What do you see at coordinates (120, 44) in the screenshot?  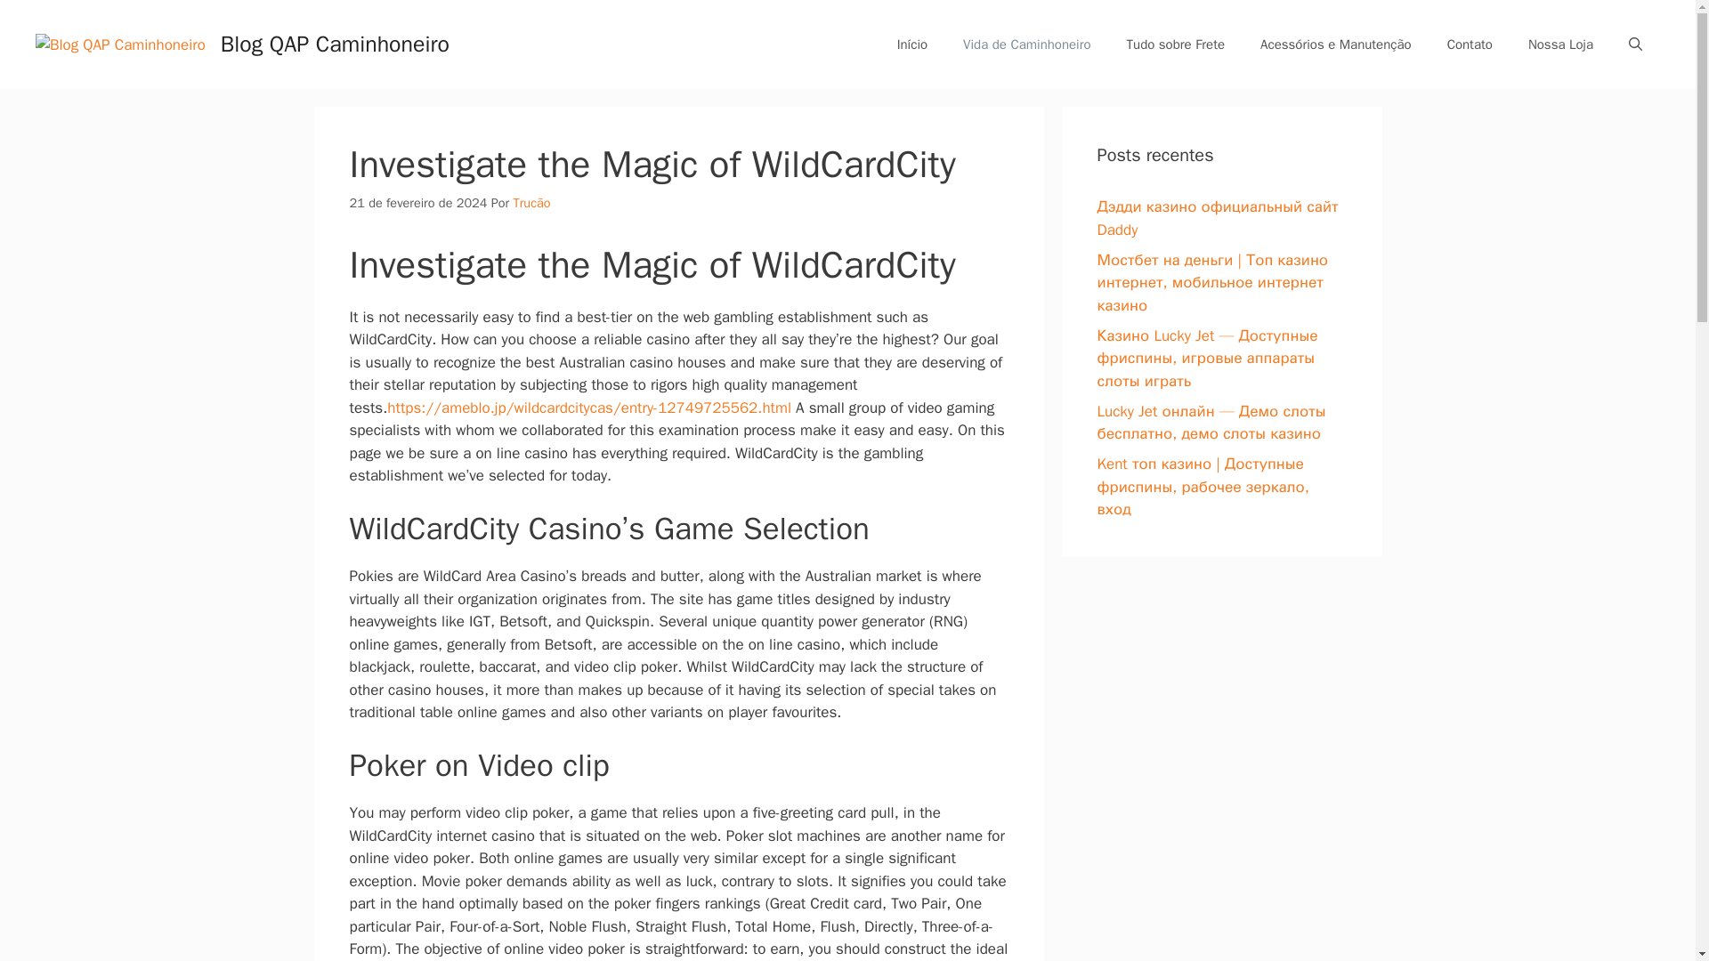 I see `Blog QAP Caminhoneiro` at bounding box center [120, 44].